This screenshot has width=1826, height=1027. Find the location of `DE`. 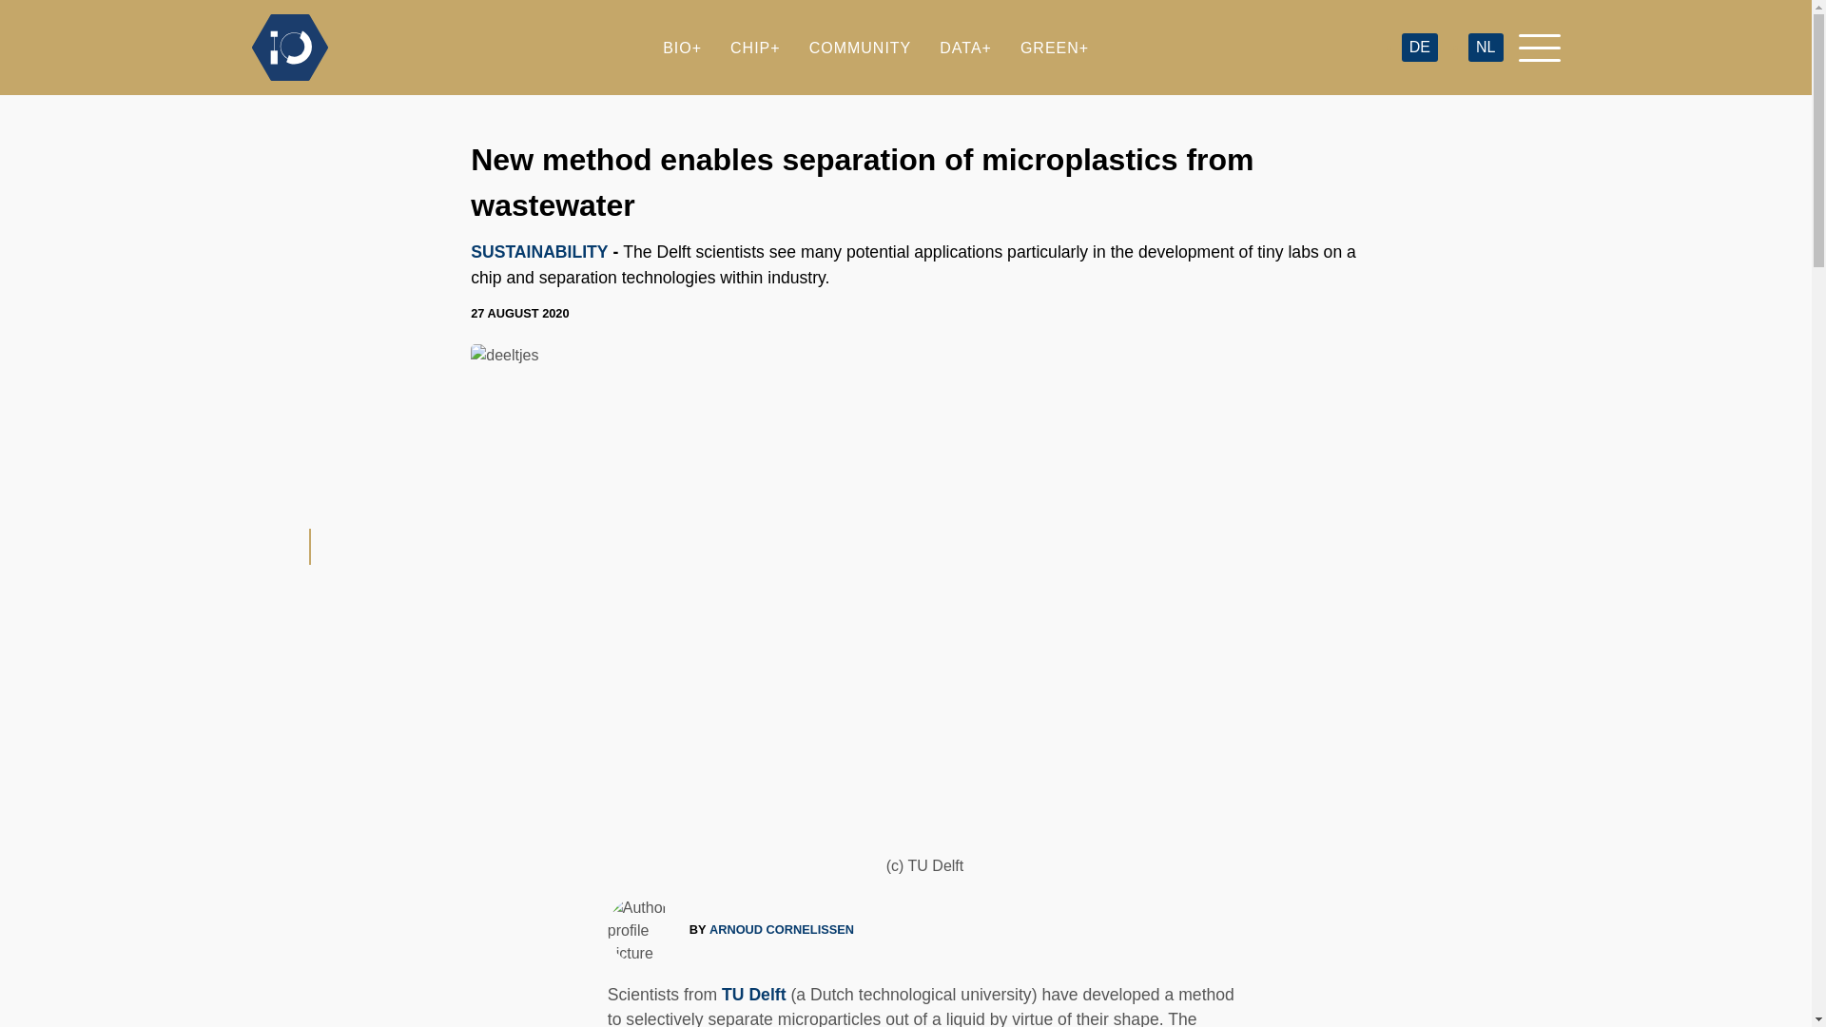

DE is located at coordinates (1419, 48).